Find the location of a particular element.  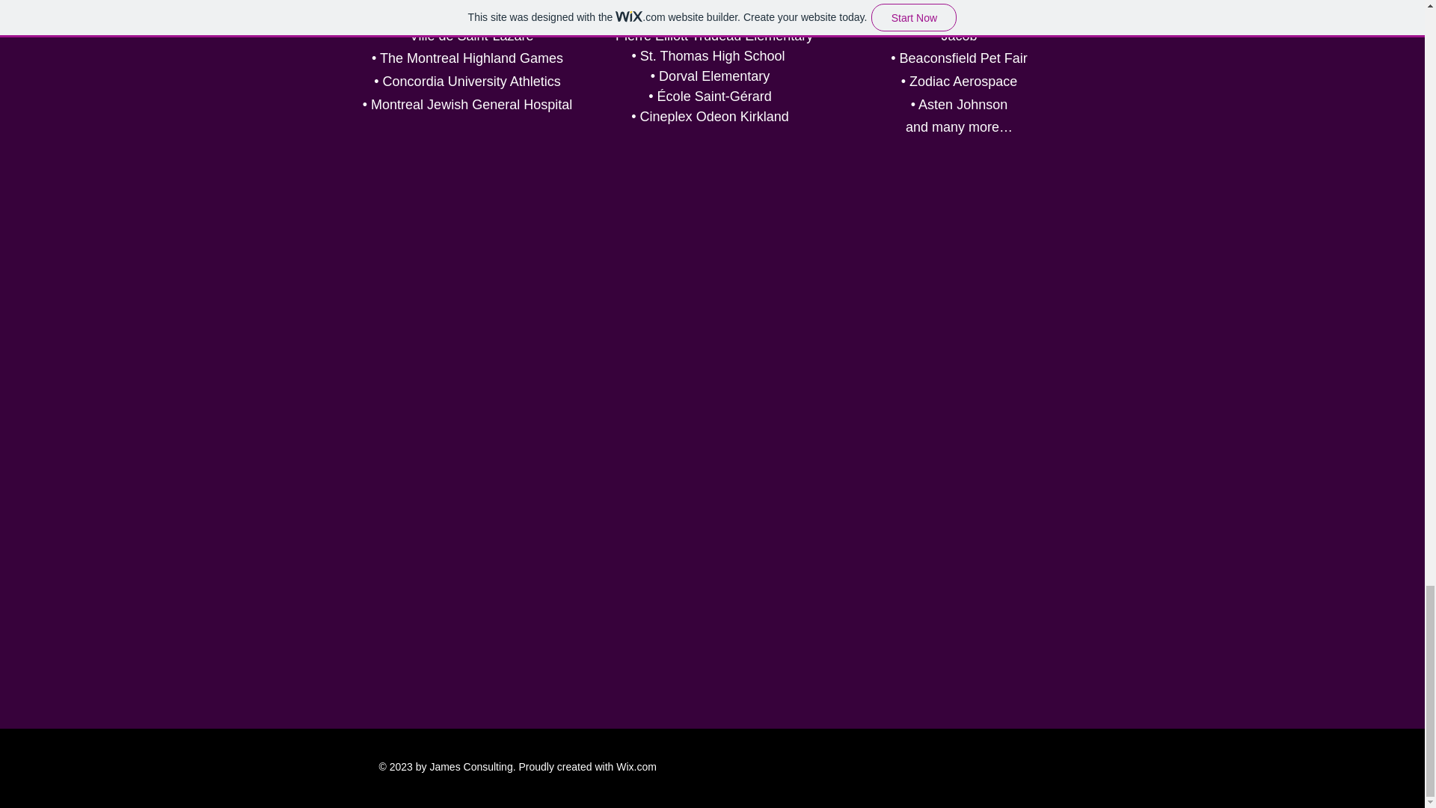

Wix.com is located at coordinates (636, 766).